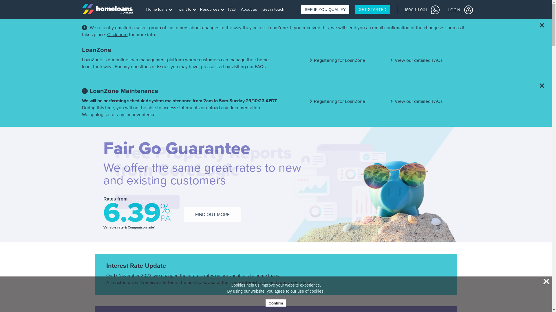  I want to click on Get in touch, so click(274, 10).